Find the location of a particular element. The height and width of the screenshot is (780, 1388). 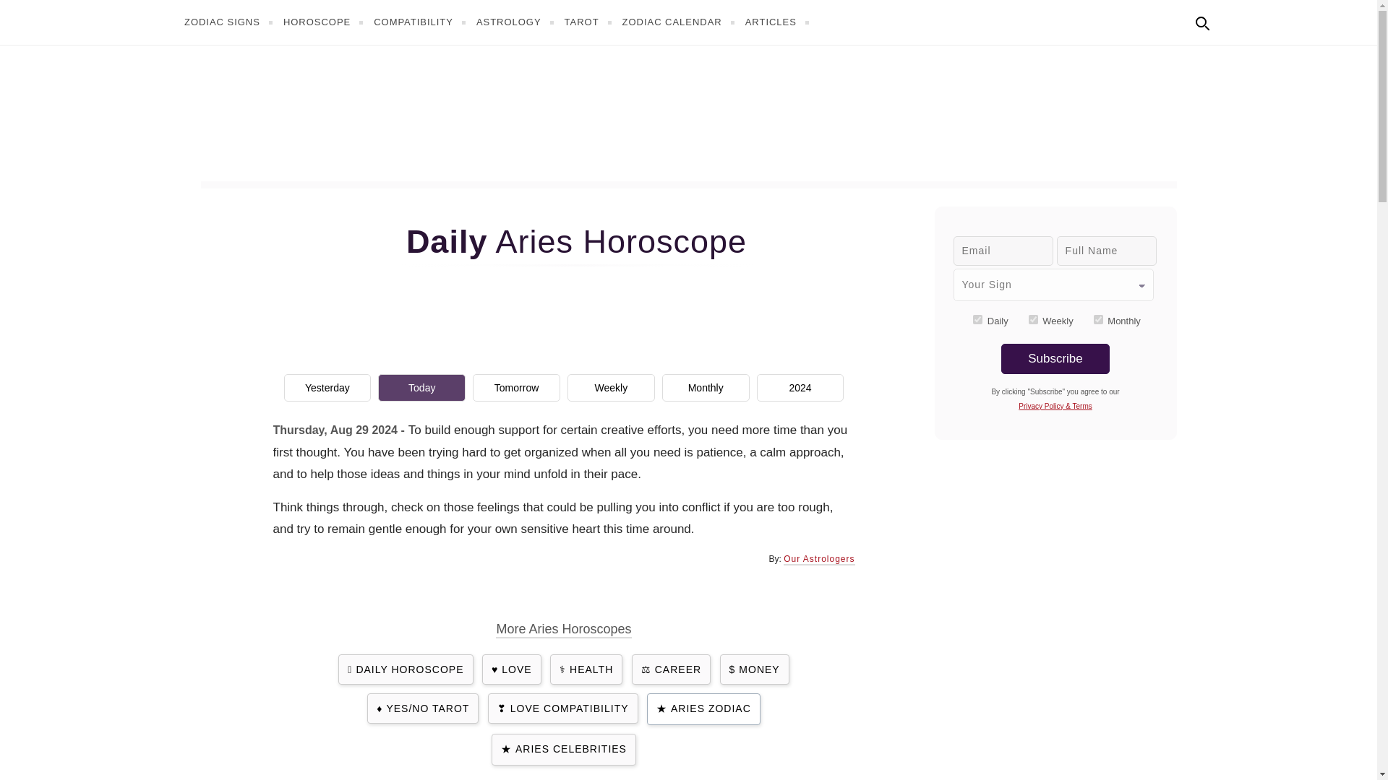

daily is located at coordinates (977, 319).